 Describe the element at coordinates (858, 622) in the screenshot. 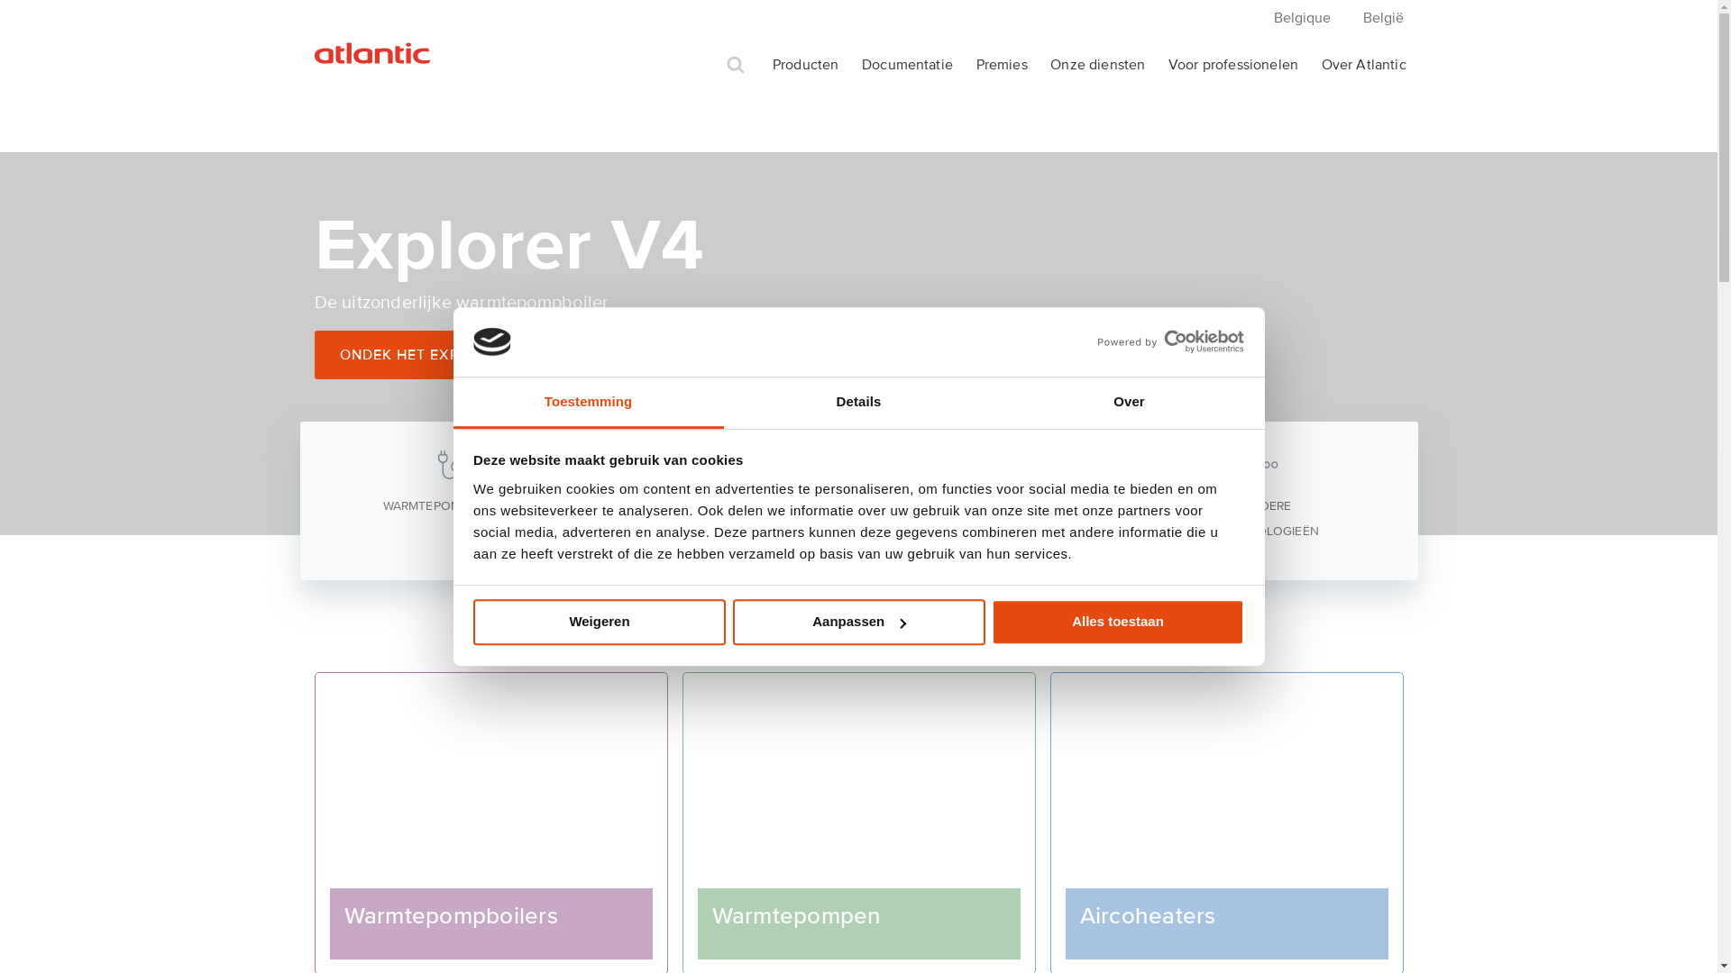

I see `Aanpassen` at that location.